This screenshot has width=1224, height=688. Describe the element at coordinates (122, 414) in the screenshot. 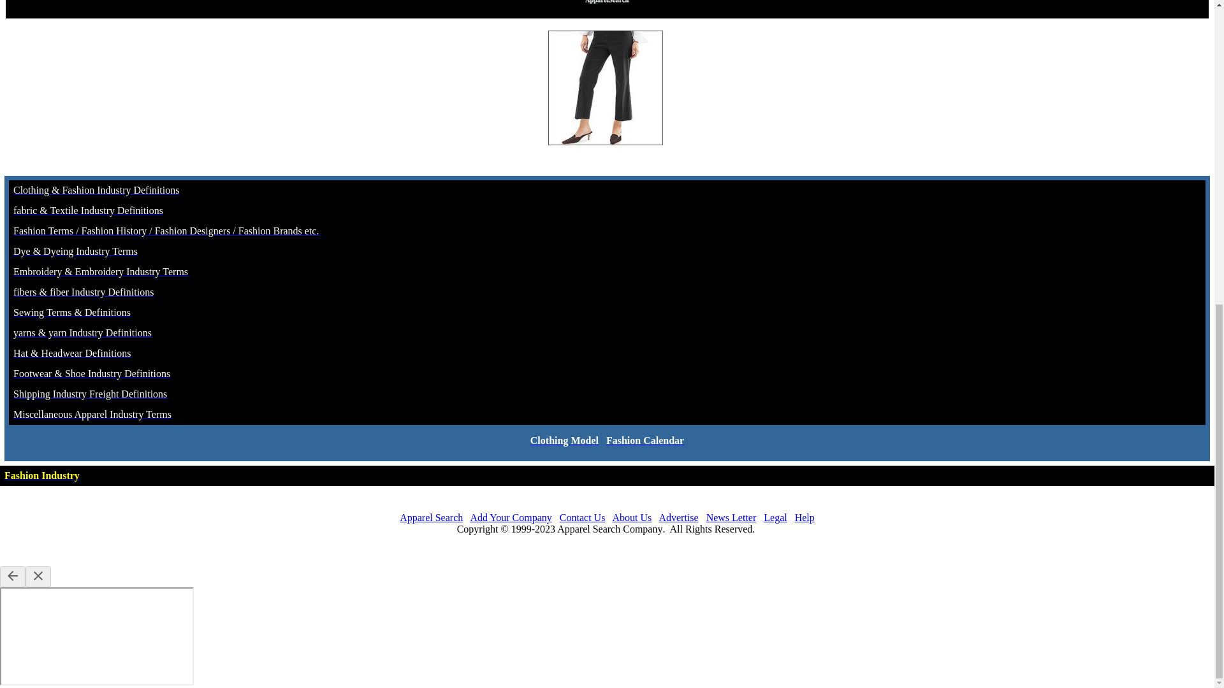

I see `Apparel Industry Terms` at that location.